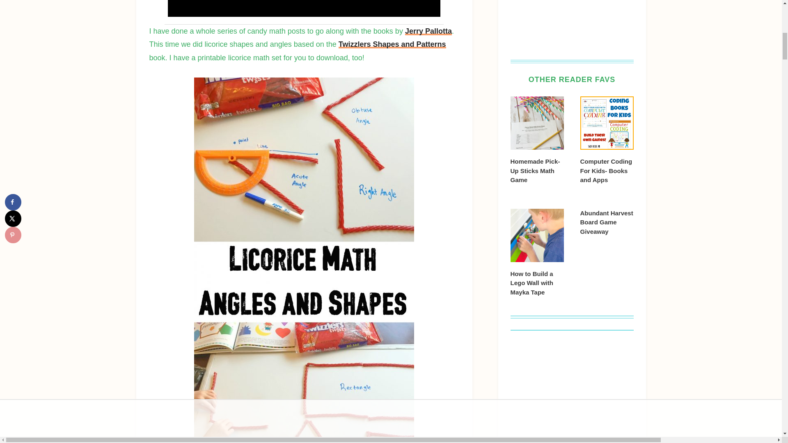 Image resolution: width=788 pixels, height=443 pixels. What do you see at coordinates (392, 44) in the screenshot?
I see `Twizzlers Shapes and Patterns` at bounding box center [392, 44].